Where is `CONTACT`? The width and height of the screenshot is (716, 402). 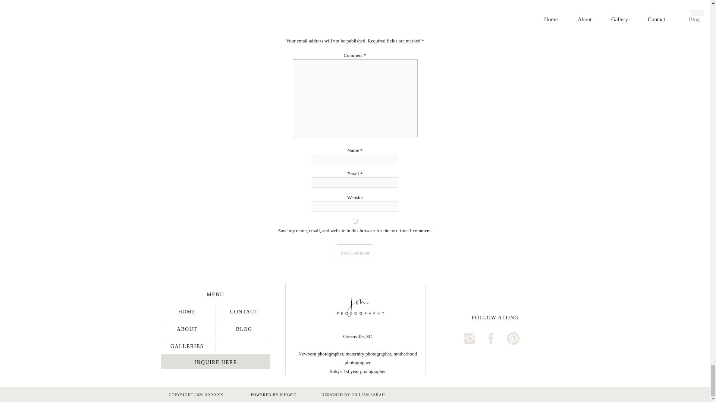
CONTACT is located at coordinates (244, 311).